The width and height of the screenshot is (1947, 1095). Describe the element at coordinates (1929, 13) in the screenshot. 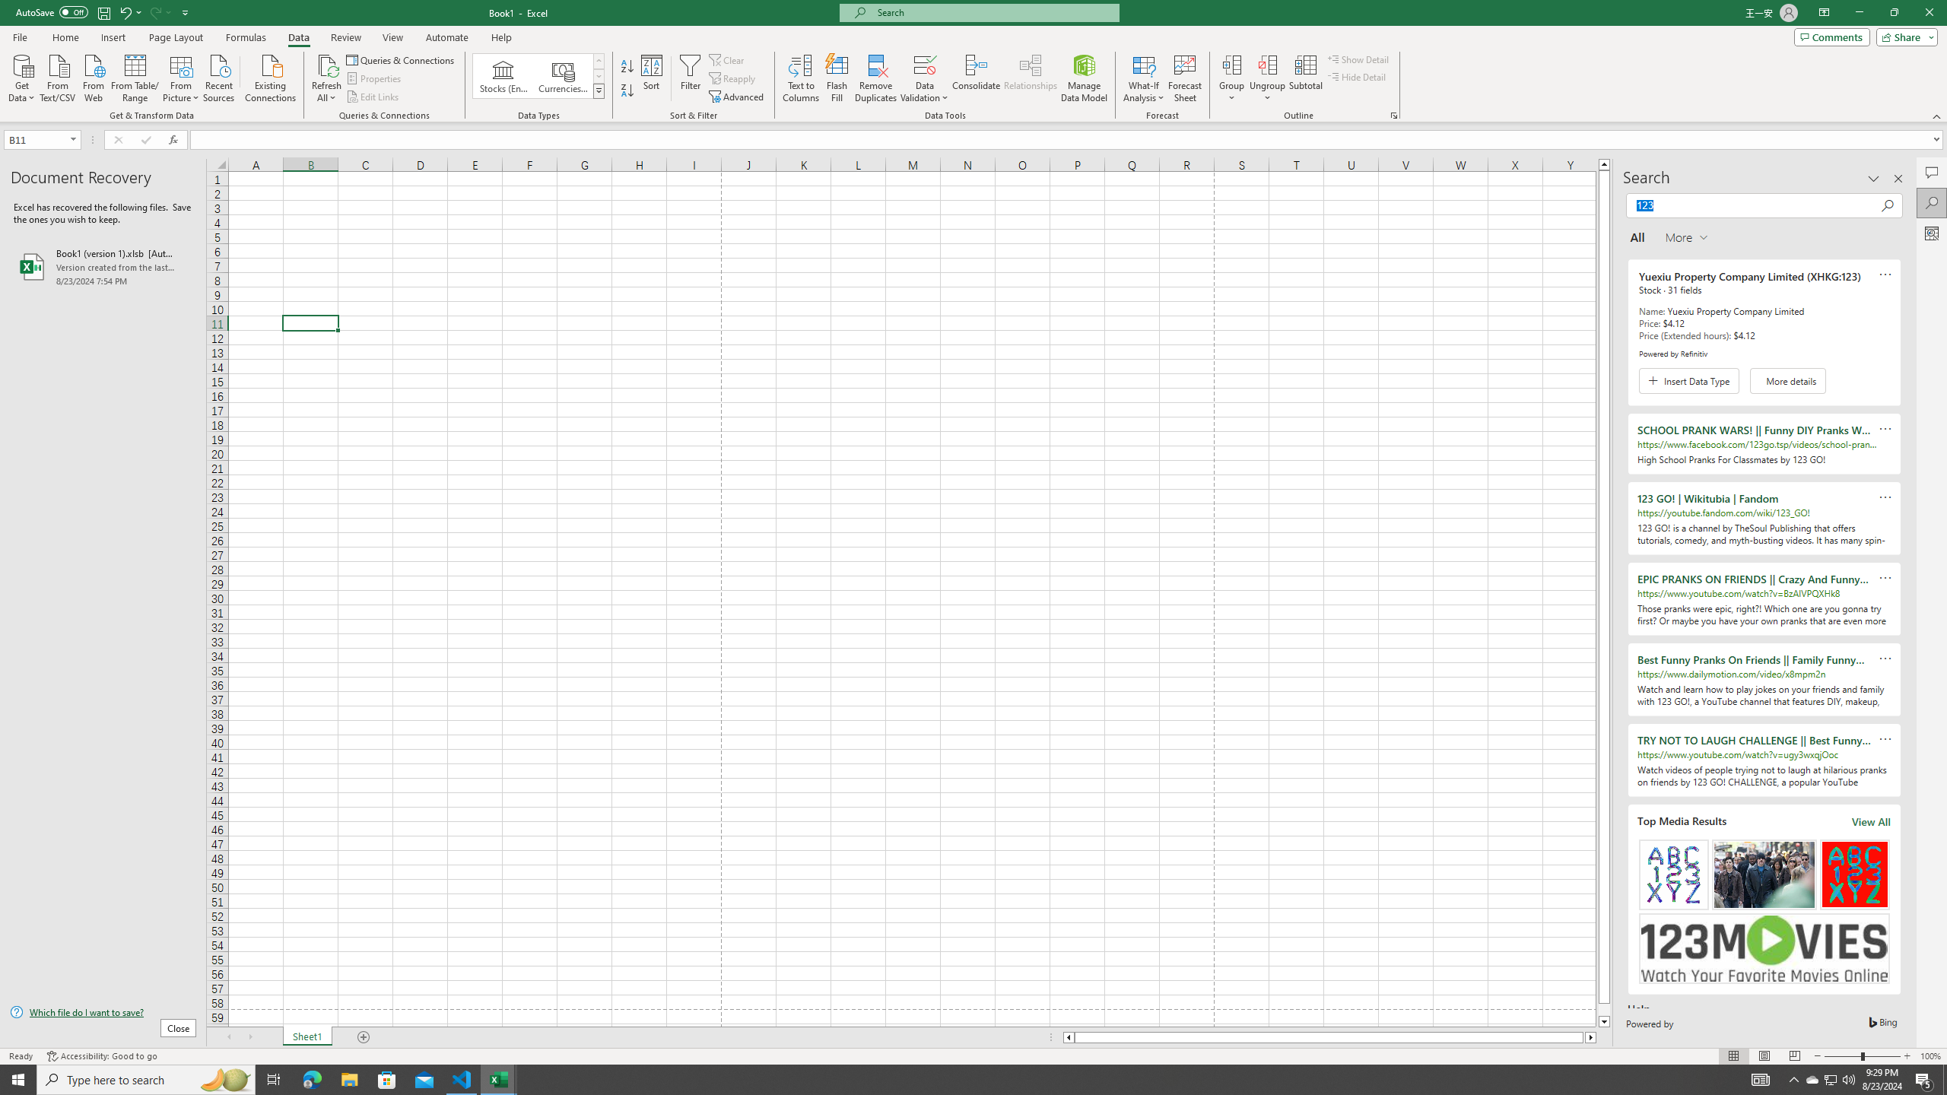

I see `Close` at that location.